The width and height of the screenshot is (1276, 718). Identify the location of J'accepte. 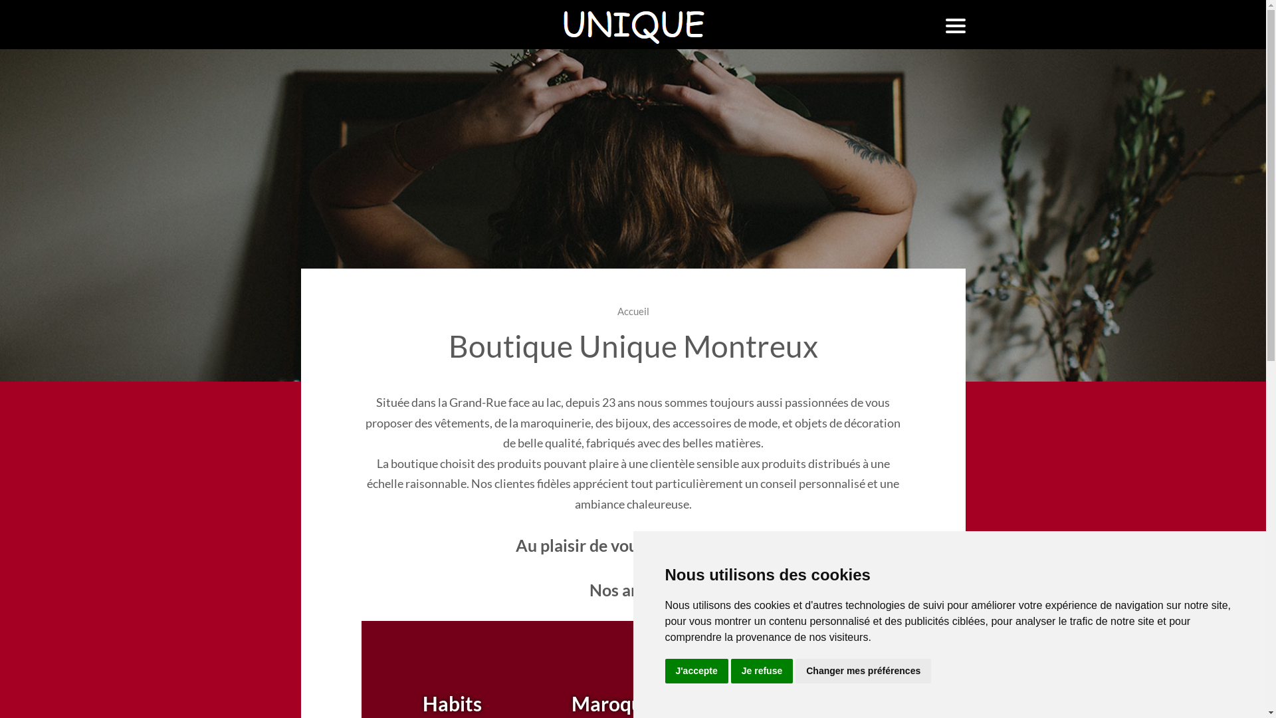
(696, 671).